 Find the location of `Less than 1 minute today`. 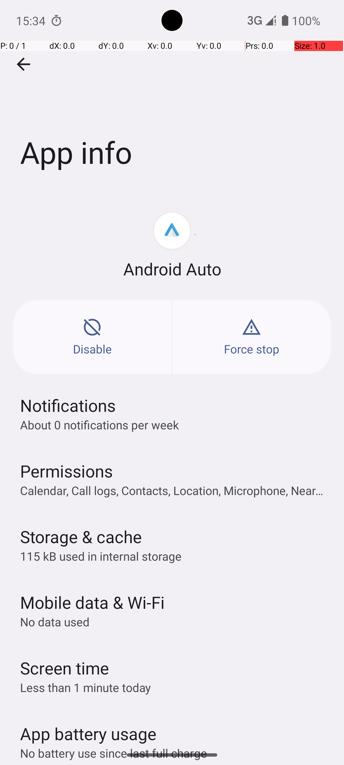

Less than 1 minute today is located at coordinates (86, 687).